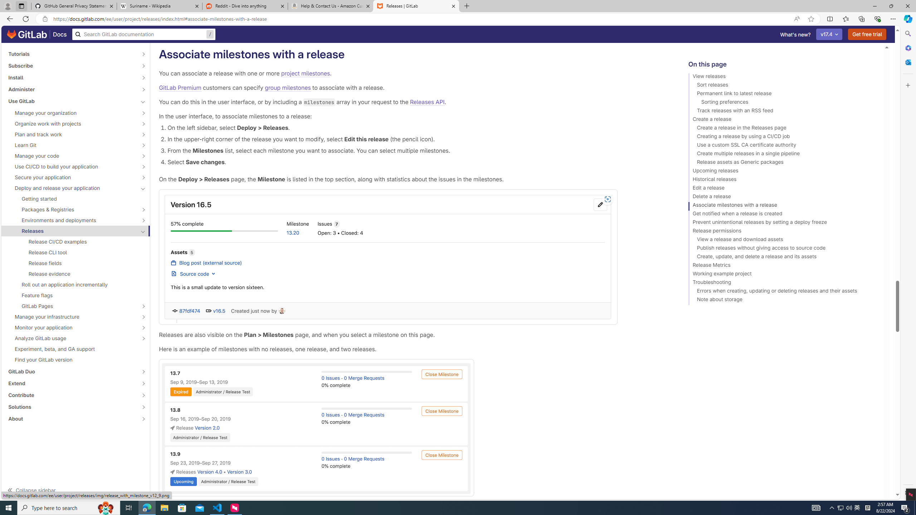  Describe the element at coordinates (72, 54) in the screenshot. I see `Tutorials` at that location.